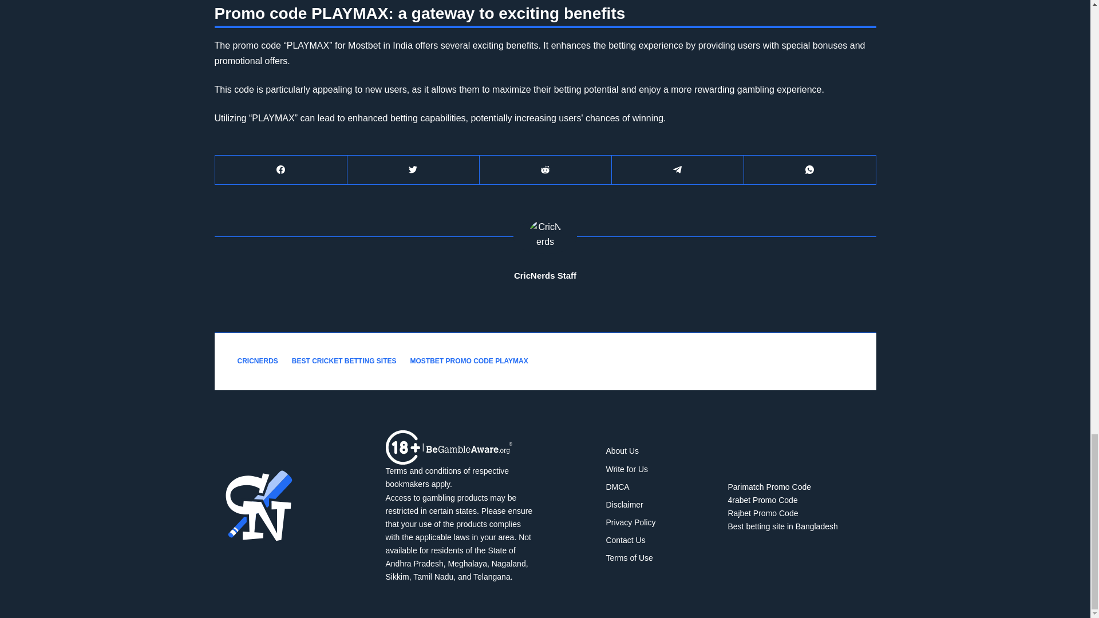 The height and width of the screenshot is (618, 1099). What do you see at coordinates (345, 362) in the screenshot?
I see `BEST CRICKET BETTING SITES` at bounding box center [345, 362].